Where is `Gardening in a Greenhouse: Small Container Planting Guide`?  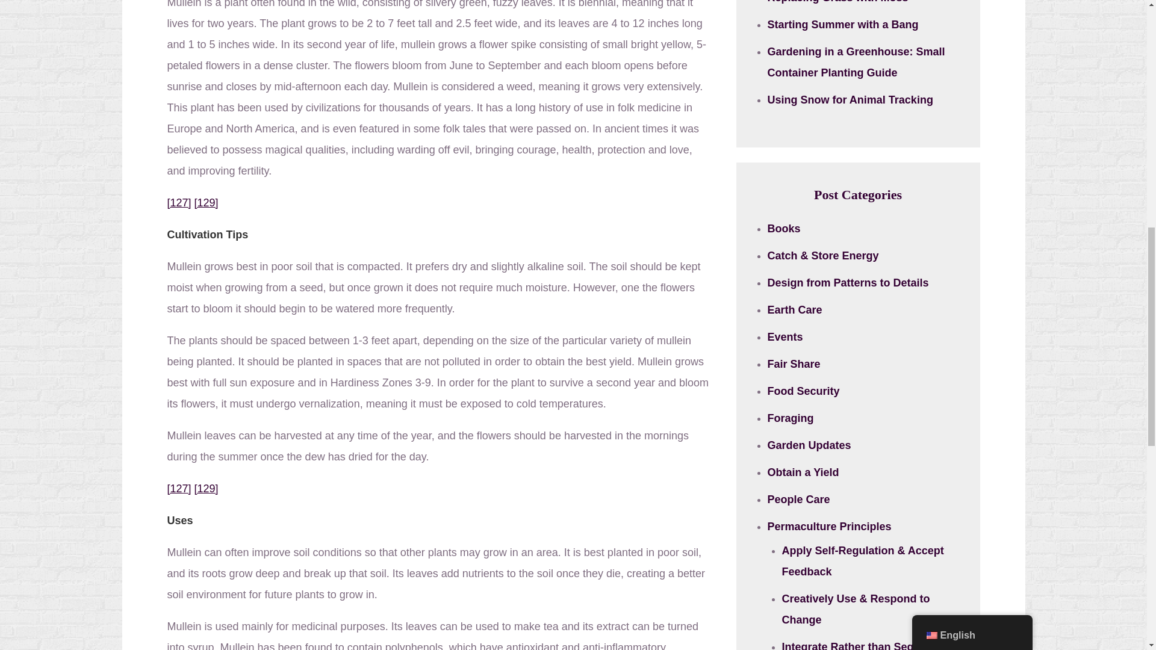 Gardening in a Greenhouse: Small Container Planting Guide is located at coordinates (856, 61).